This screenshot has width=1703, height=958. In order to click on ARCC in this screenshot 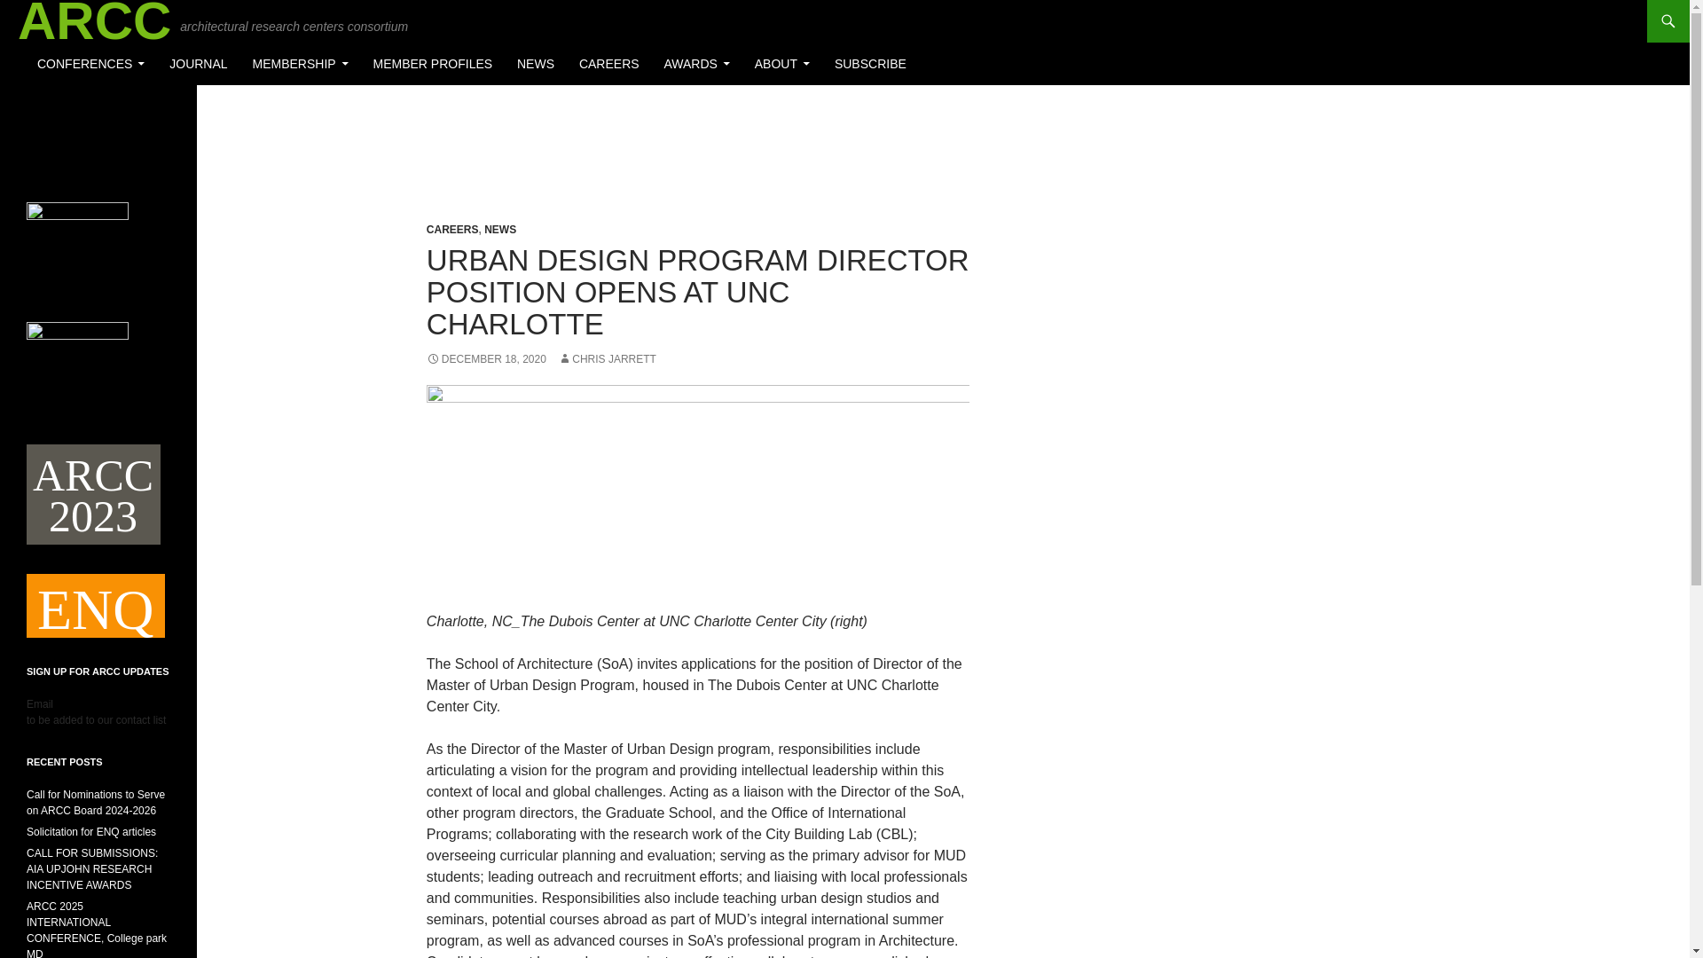, I will do `click(94, 21)`.